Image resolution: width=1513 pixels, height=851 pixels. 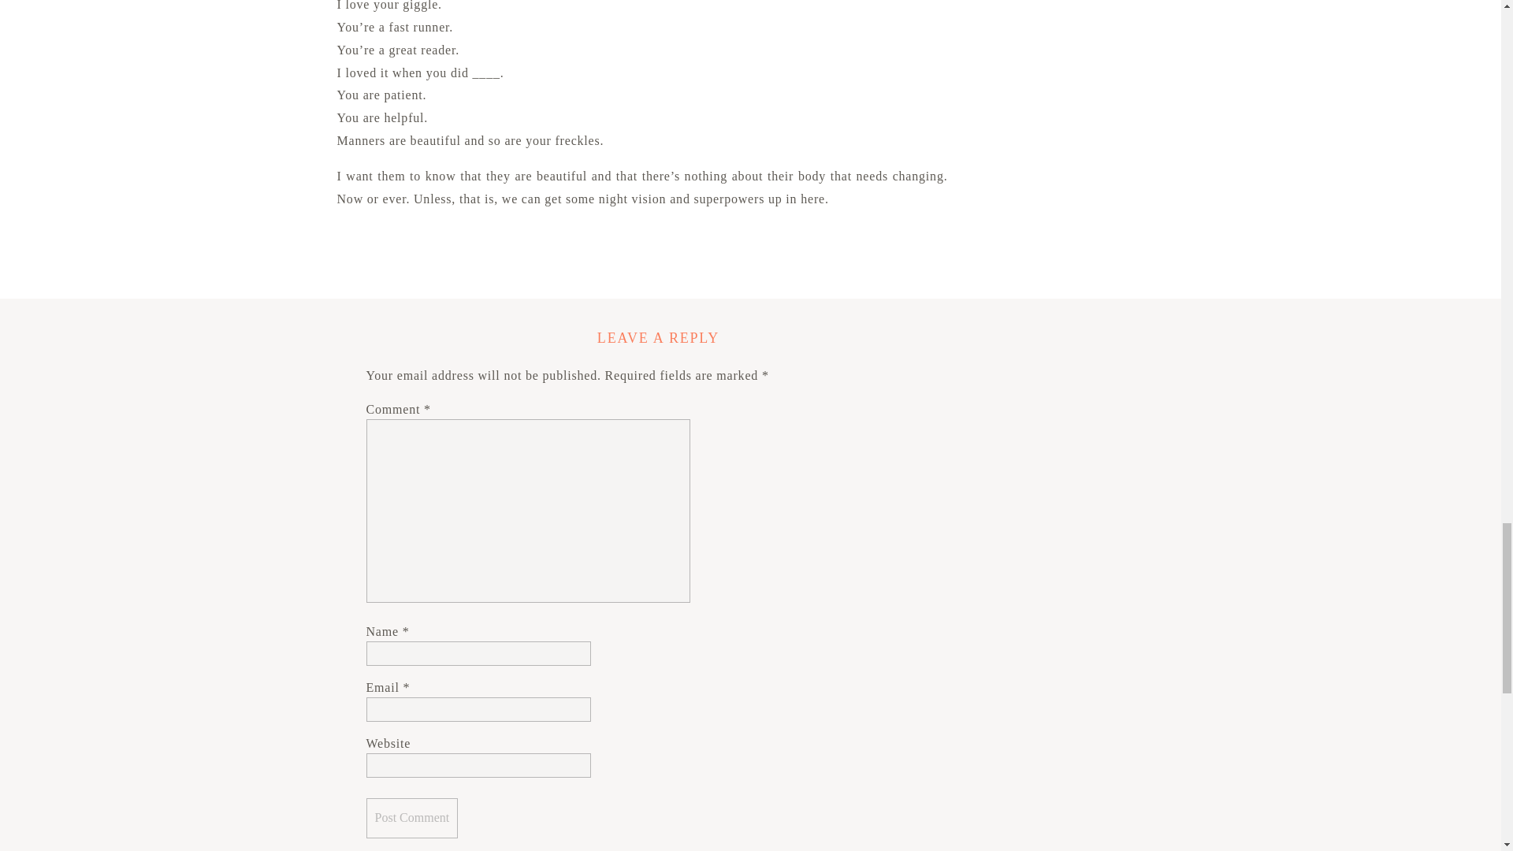 What do you see at coordinates (411, 818) in the screenshot?
I see `Post Comment` at bounding box center [411, 818].